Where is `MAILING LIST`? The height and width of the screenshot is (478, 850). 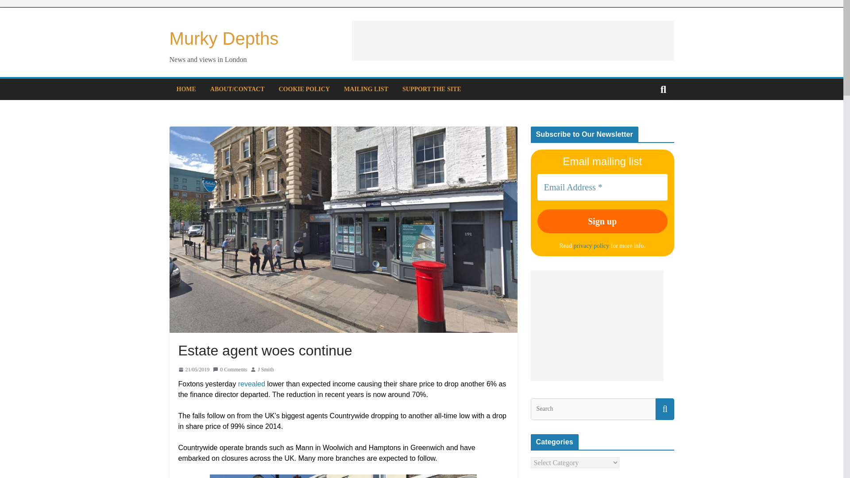 MAILING LIST is located at coordinates (366, 89).